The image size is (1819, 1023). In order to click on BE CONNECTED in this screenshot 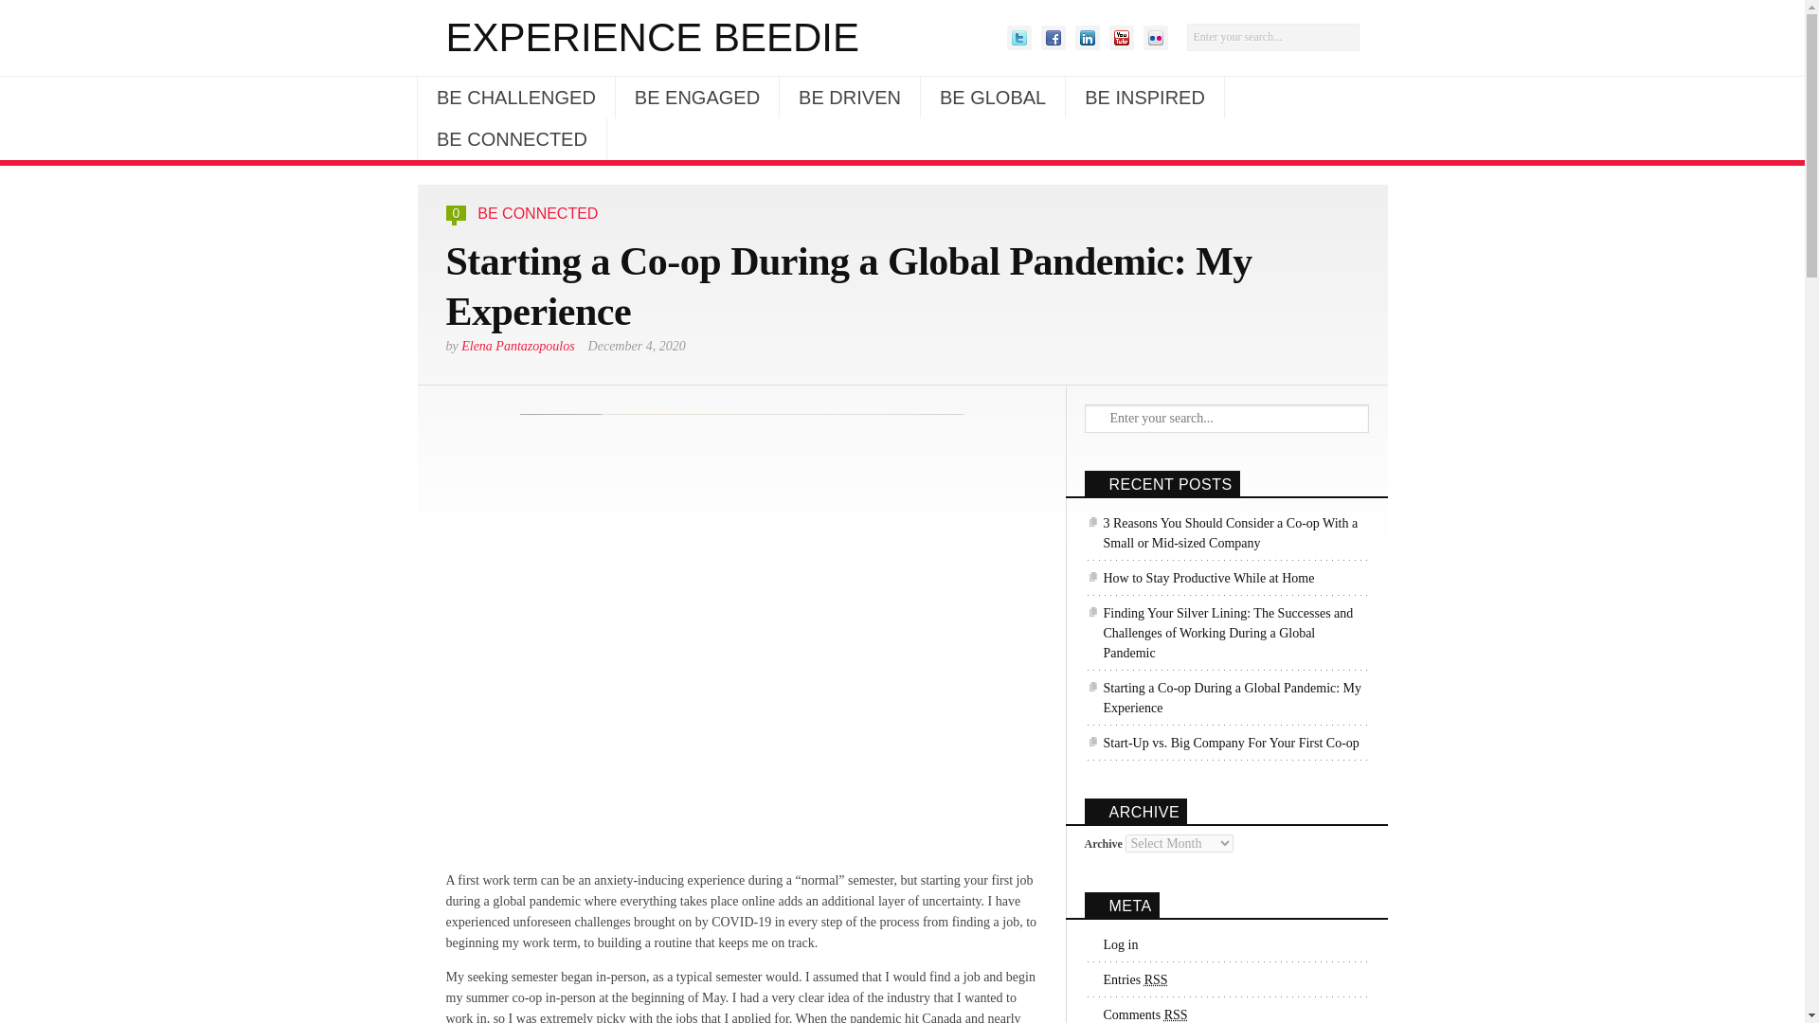, I will do `click(537, 214)`.